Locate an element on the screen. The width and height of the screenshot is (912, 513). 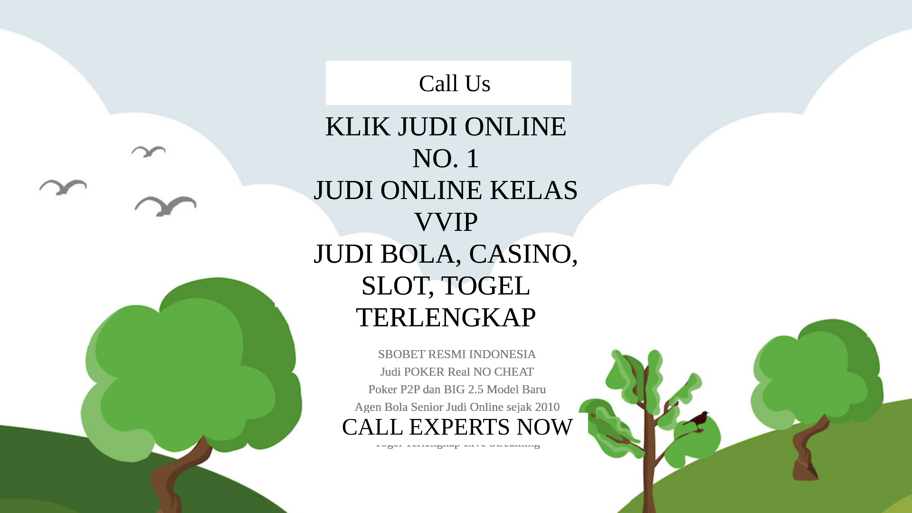
Judi POKER Real NO CHEAT is located at coordinates (455, 257).